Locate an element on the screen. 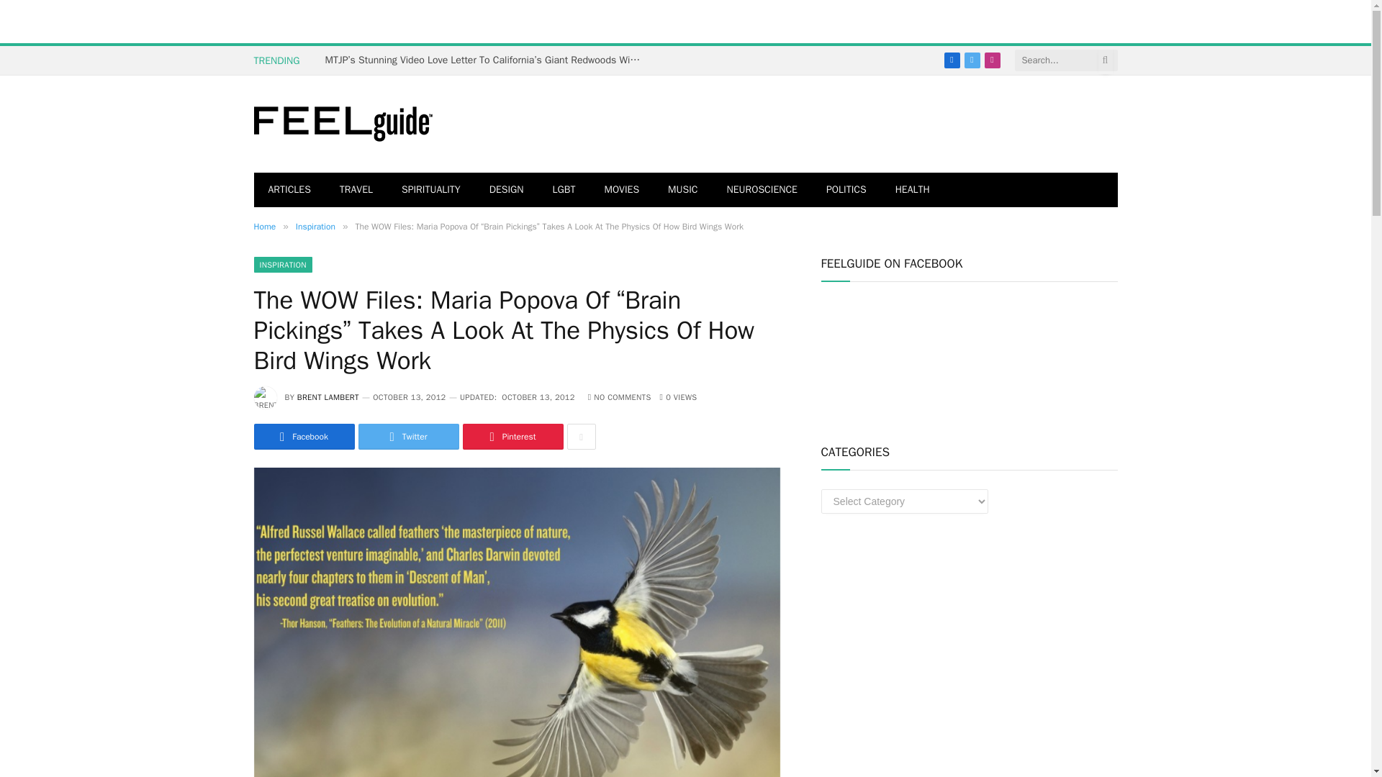 This screenshot has height=777, width=1382. DESIGN is located at coordinates (507, 190).